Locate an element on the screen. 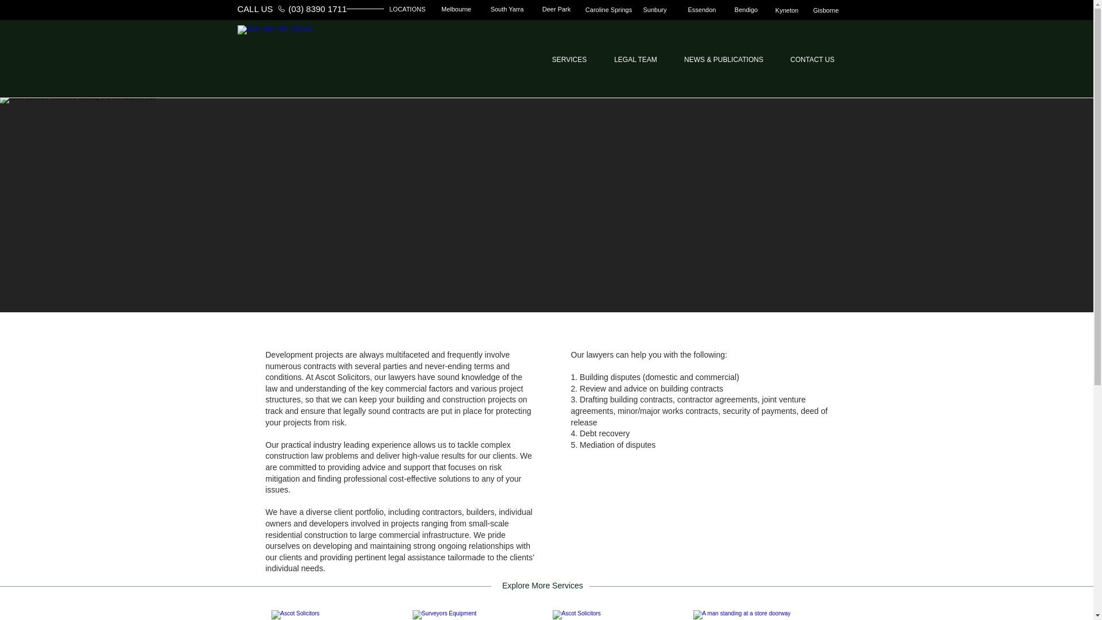  Deer Park is located at coordinates (556, 9).